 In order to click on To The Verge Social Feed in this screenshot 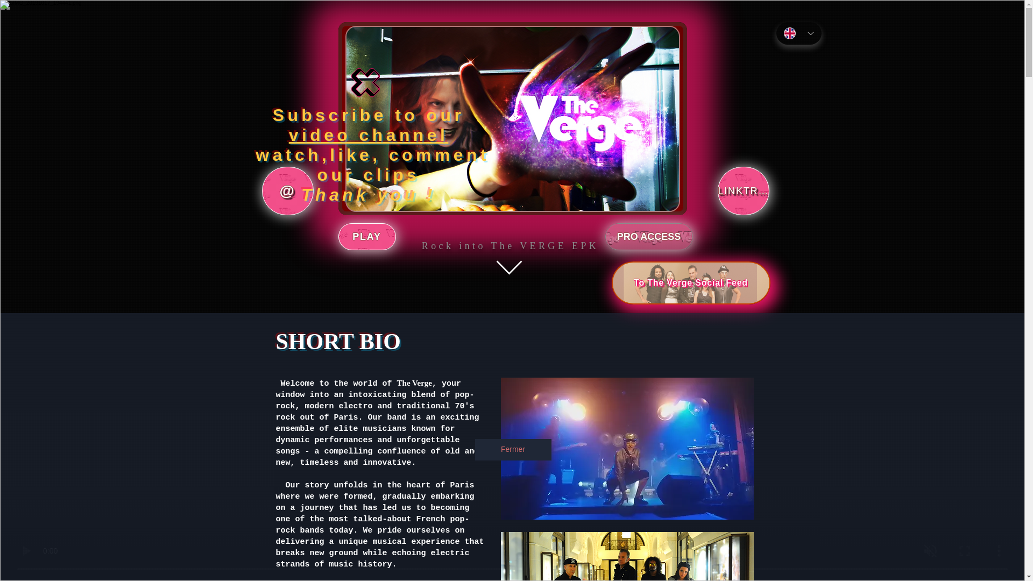, I will do `click(690, 283)`.